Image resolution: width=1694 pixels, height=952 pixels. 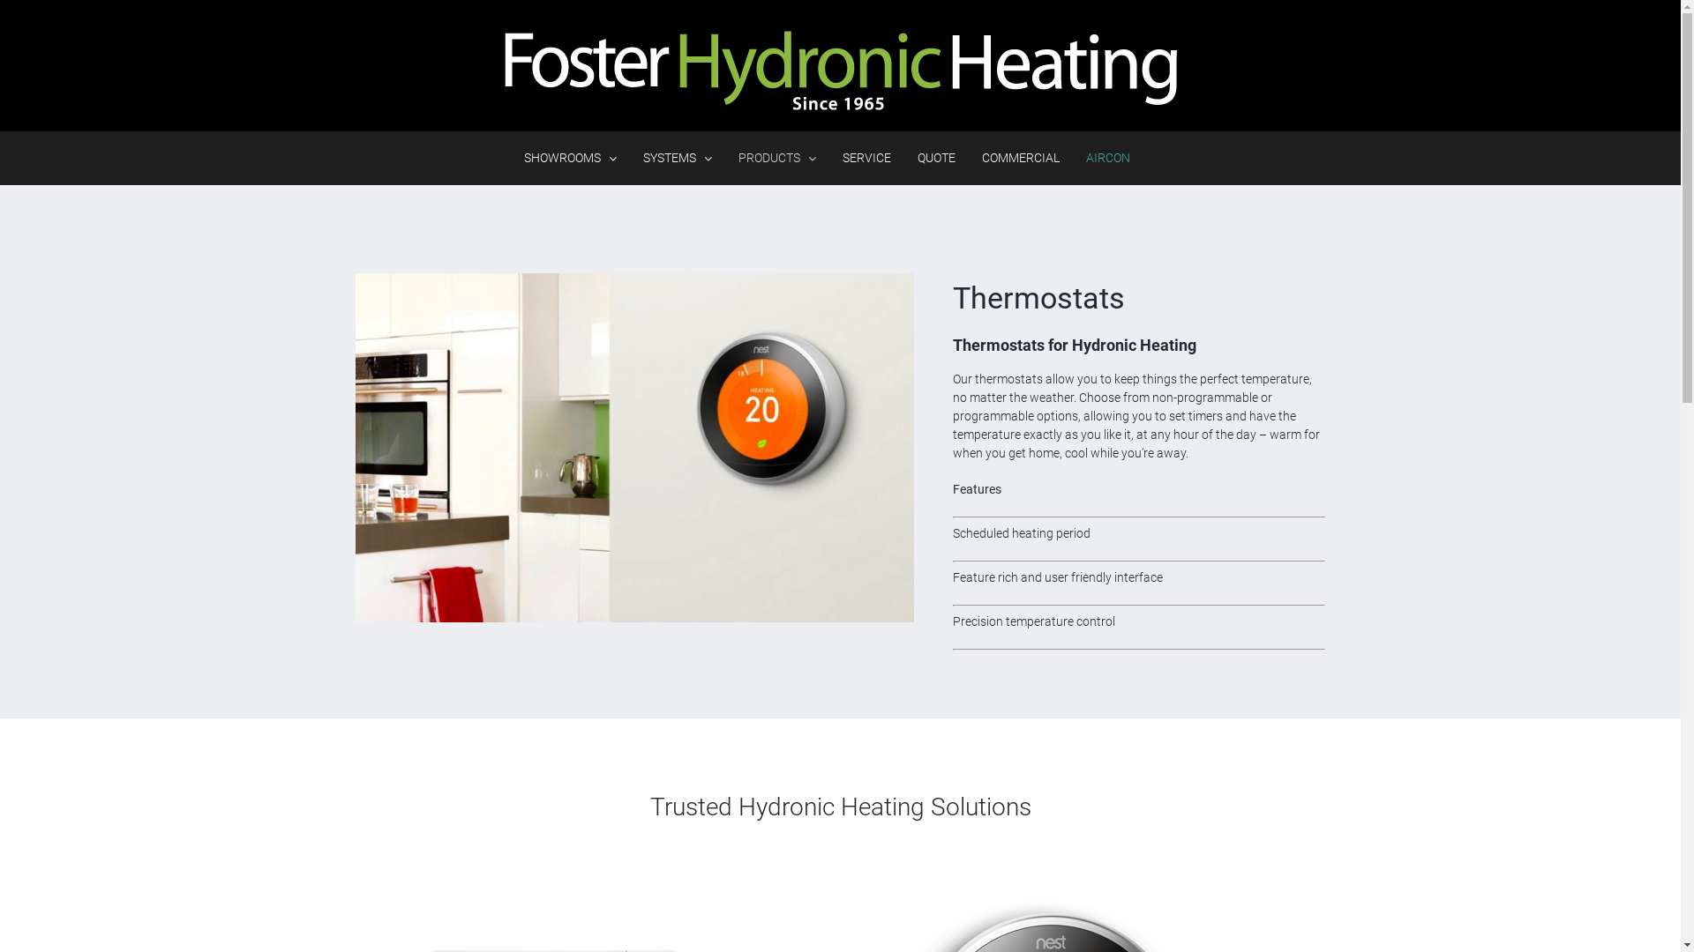 I want to click on AIRCON, so click(x=1108, y=158).